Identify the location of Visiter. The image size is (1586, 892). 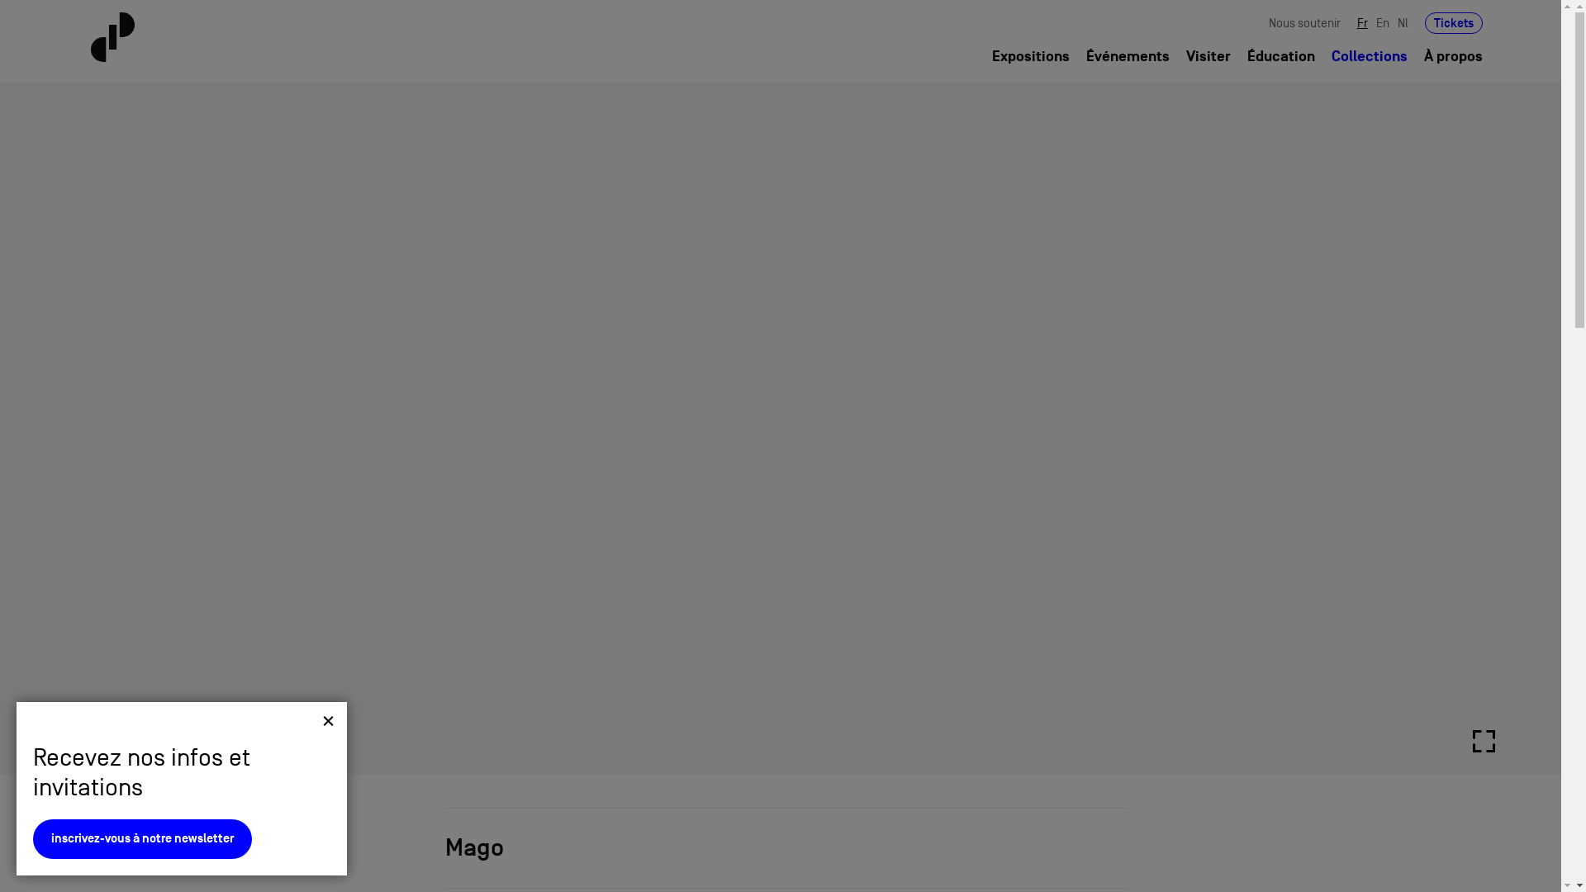
(1208, 57).